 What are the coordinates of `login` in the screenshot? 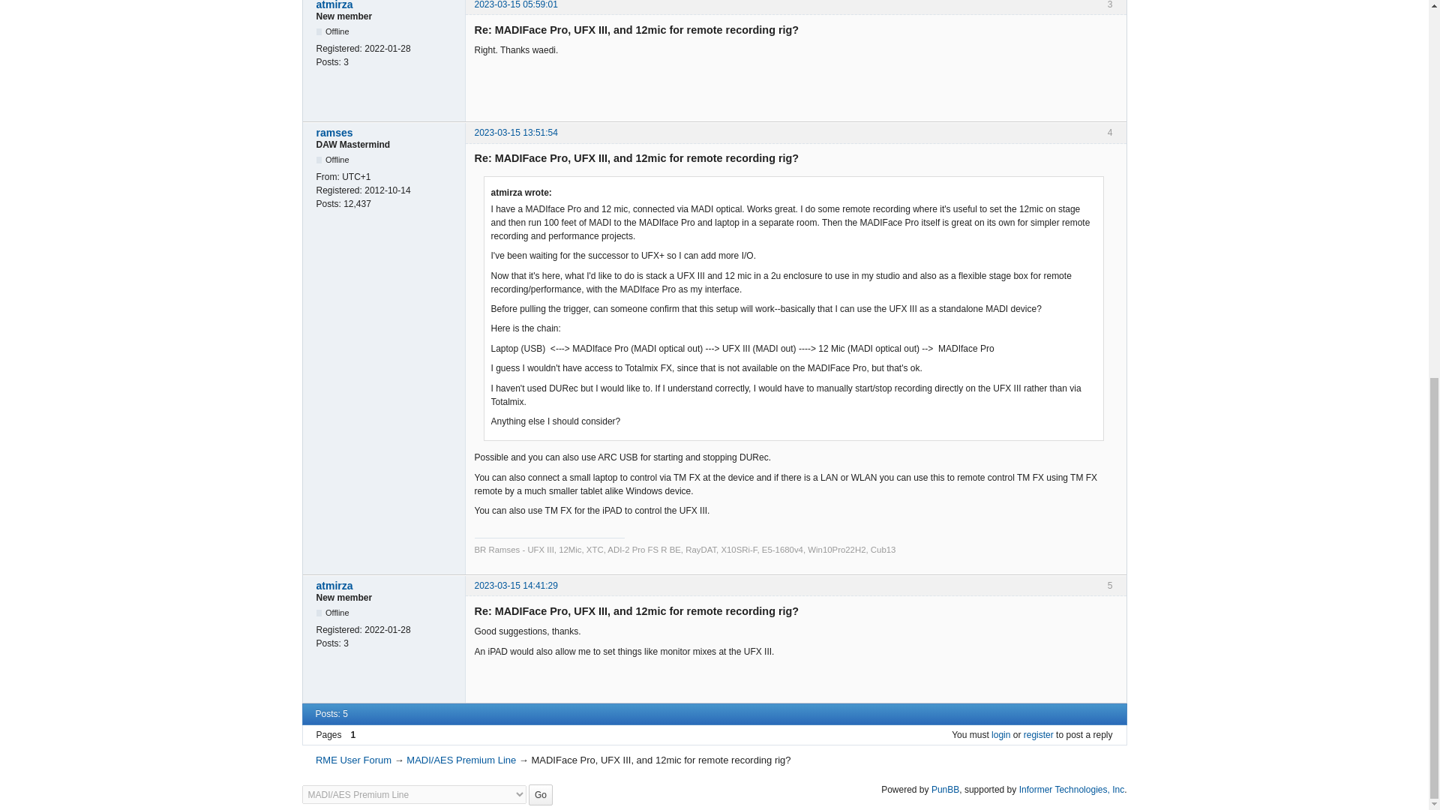 It's located at (1000, 735).